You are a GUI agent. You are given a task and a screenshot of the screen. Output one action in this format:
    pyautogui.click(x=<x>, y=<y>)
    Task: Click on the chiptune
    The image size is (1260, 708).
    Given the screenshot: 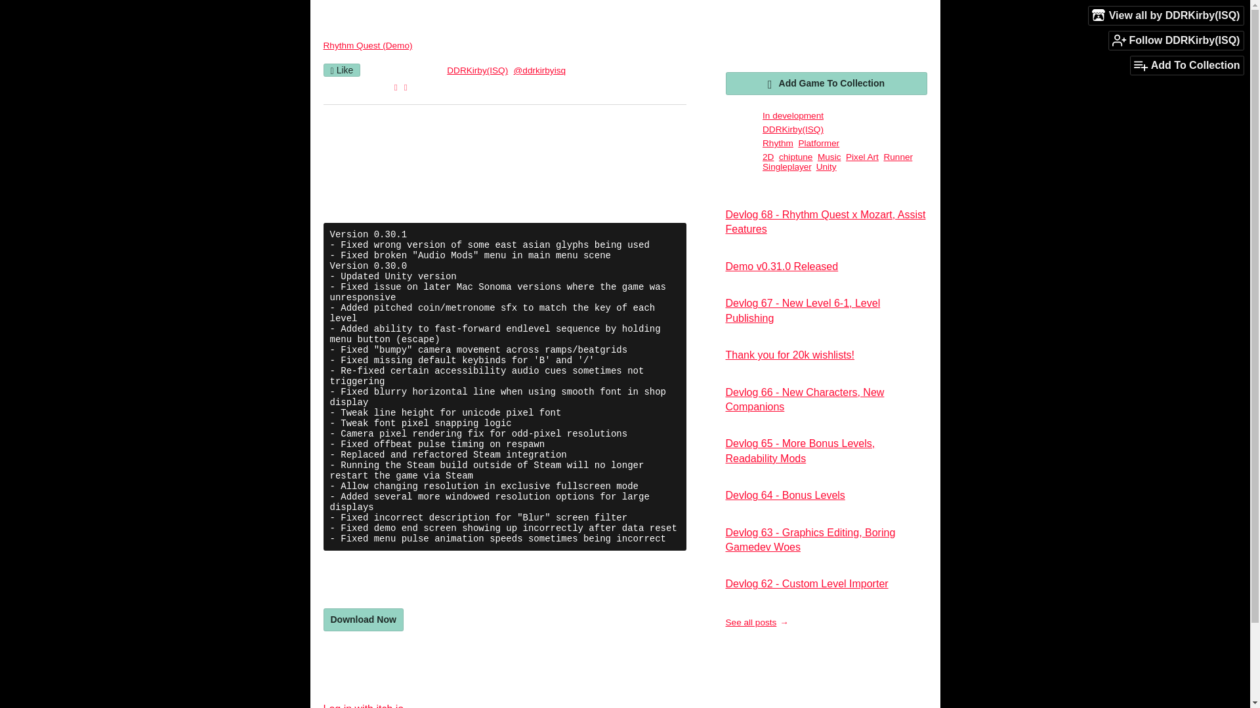 What is the action you would take?
    pyautogui.click(x=795, y=157)
    